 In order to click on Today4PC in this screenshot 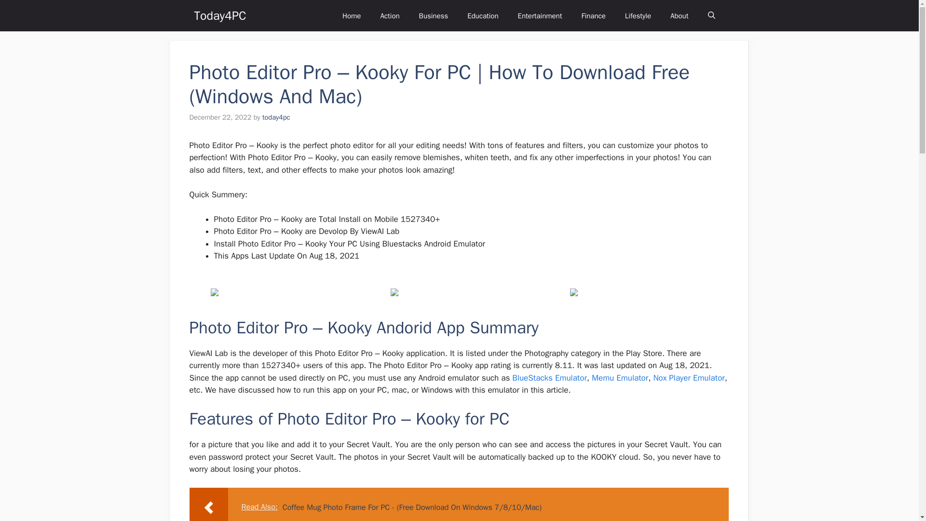, I will do `click(220, 15)`.